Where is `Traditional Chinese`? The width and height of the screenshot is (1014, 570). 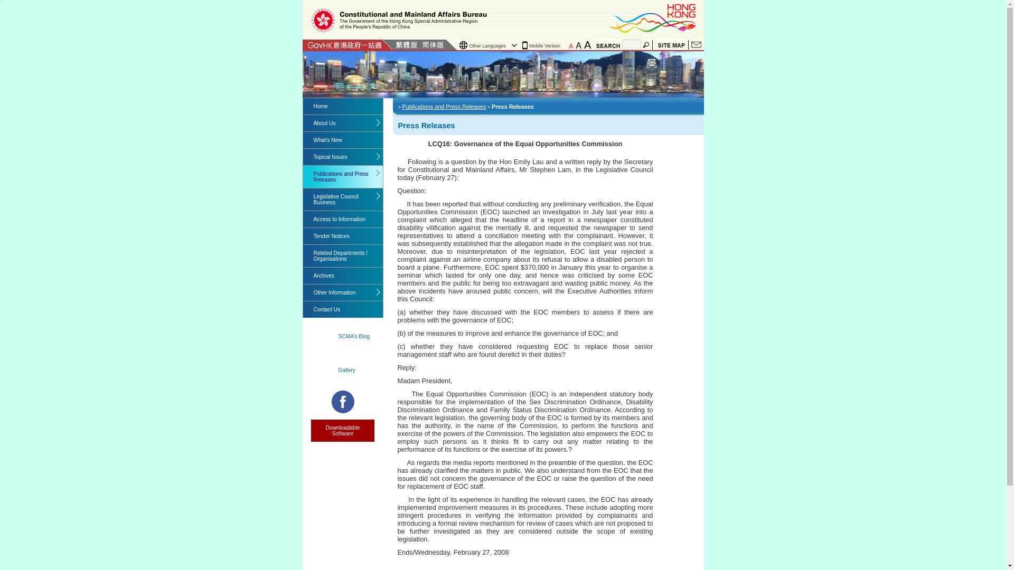
Traditional Chinese is located at coordinates (406, 44).